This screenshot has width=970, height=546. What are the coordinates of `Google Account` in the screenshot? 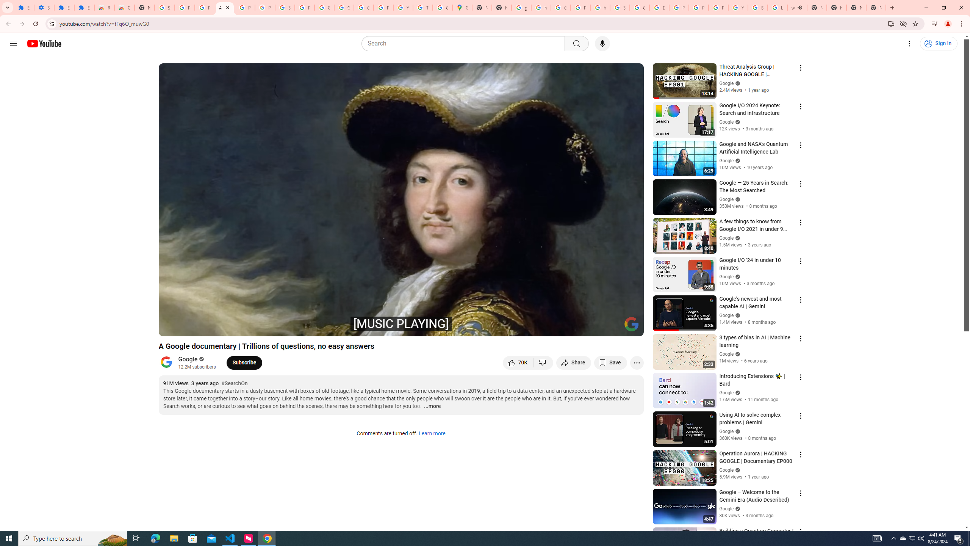 It's located at (344, 8).